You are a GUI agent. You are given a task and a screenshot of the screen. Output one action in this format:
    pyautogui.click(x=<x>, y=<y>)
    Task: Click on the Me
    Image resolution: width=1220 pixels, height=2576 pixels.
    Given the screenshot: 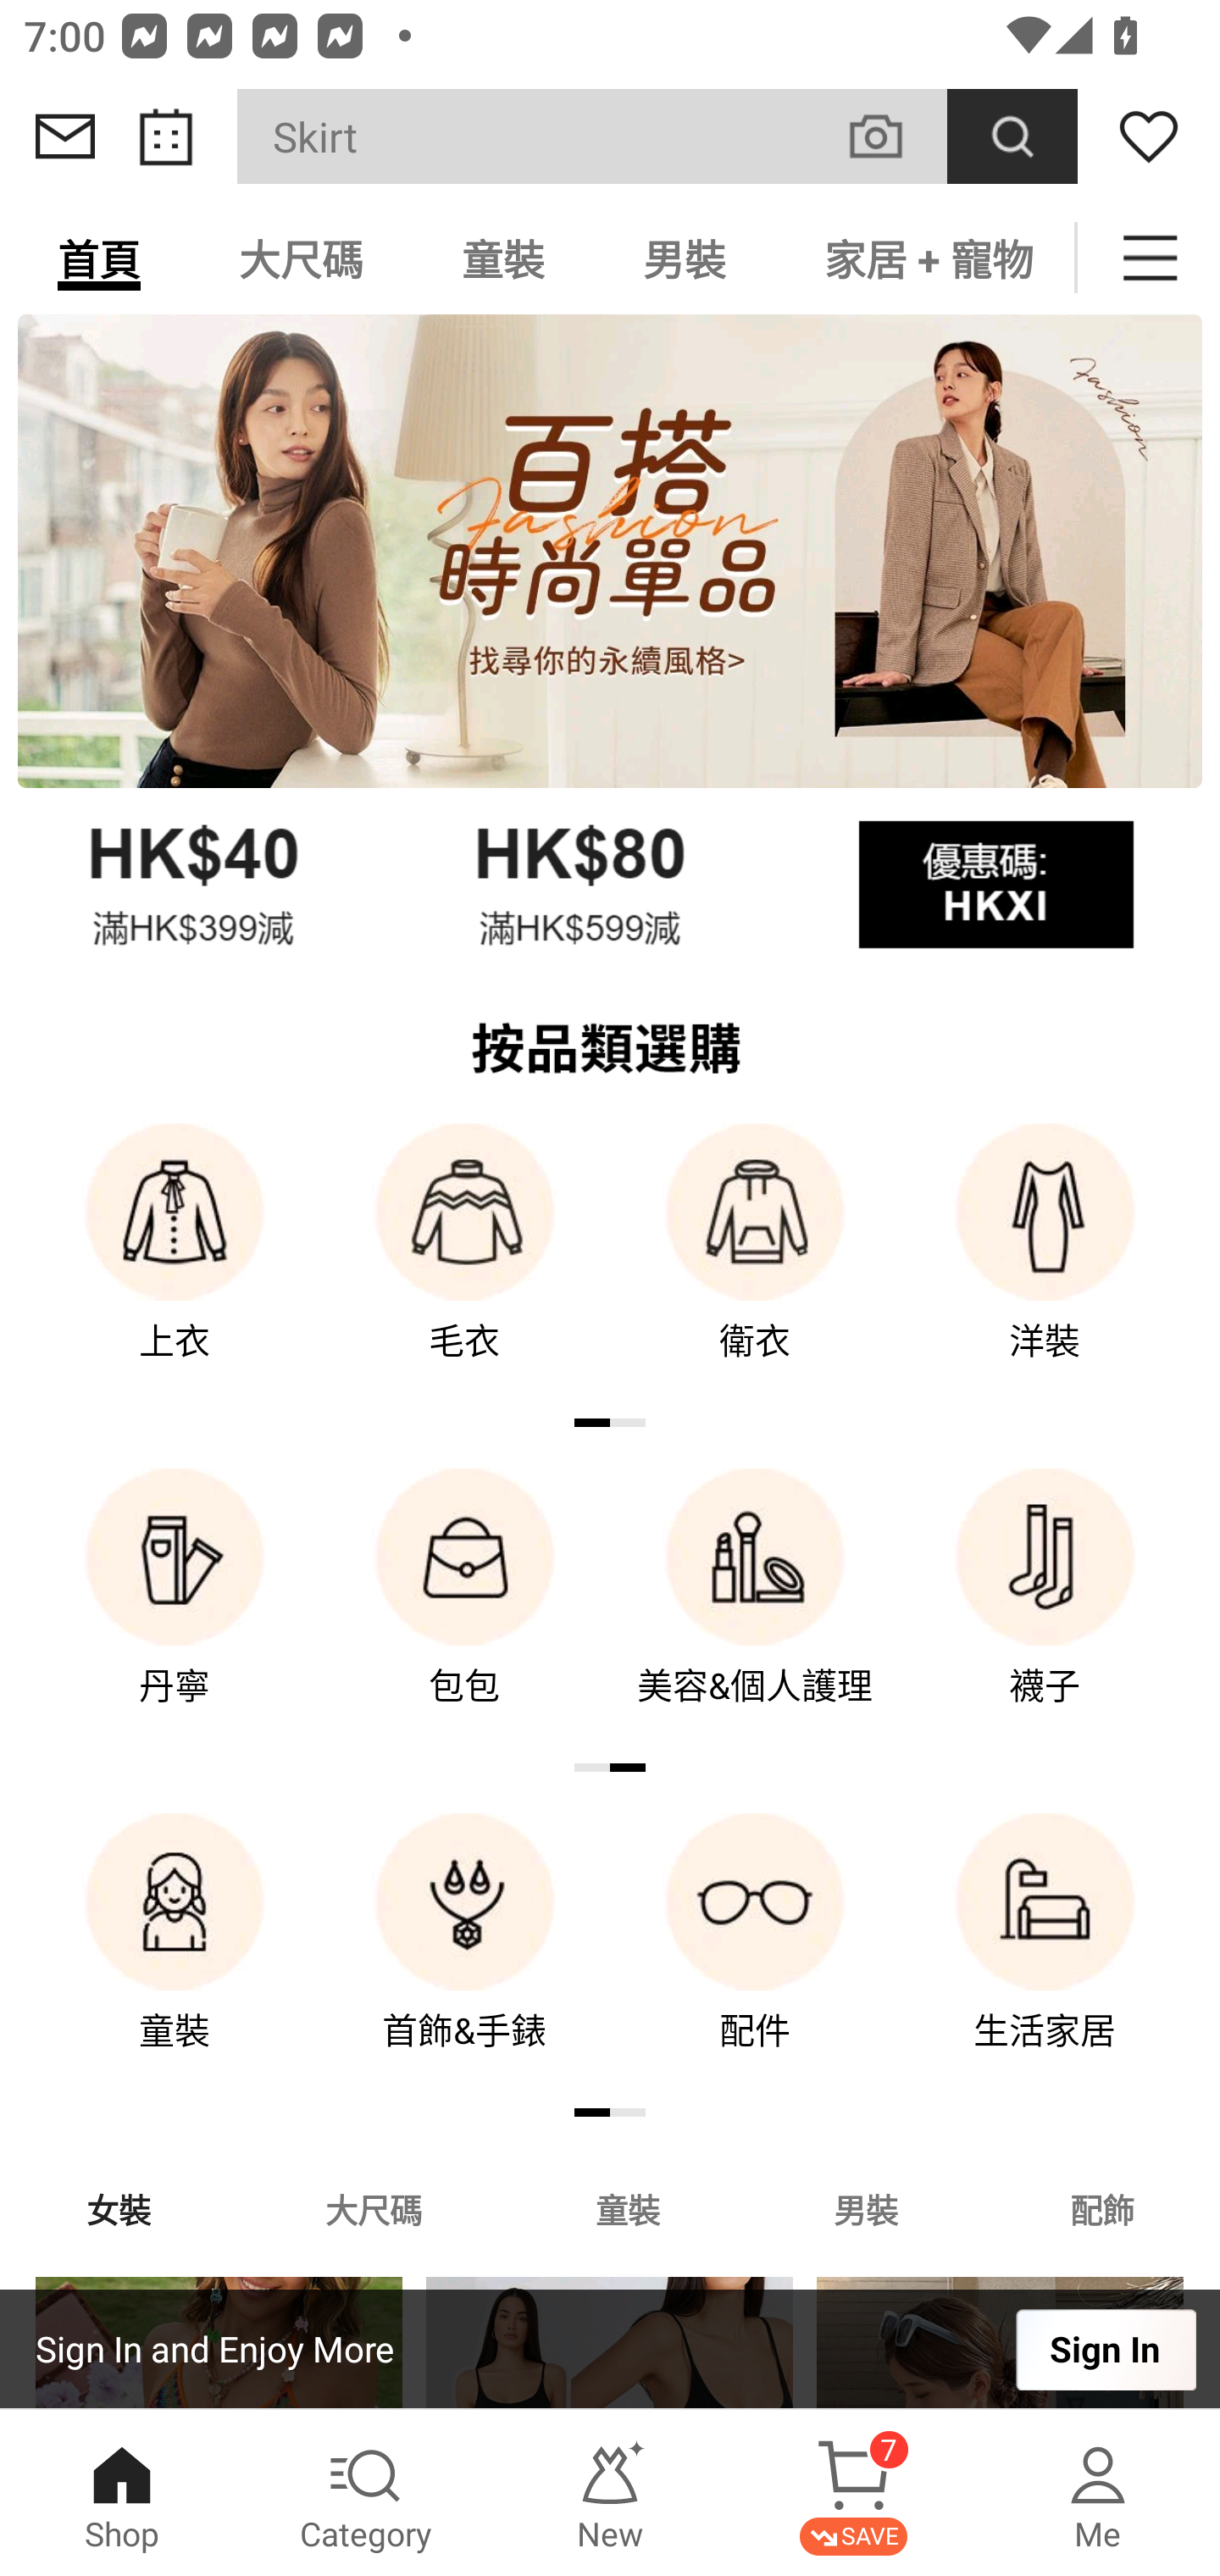 What is the action you would take?
    pyautogui.click(x=1098, y=2493)
    